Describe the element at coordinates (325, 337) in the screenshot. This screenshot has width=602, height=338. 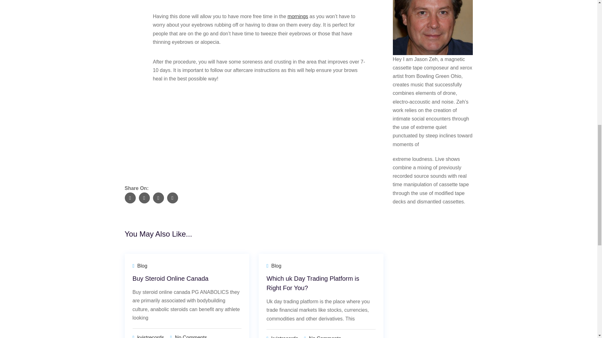
I see `No Comments` at that location.